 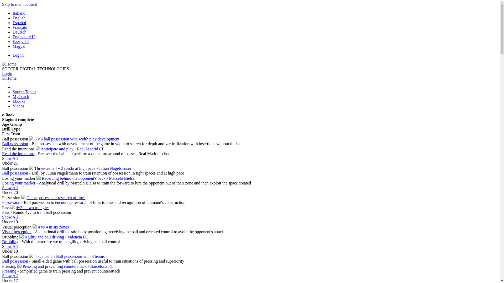 What do you see at coordinates (9, 64) in the screenshot?
I see `Home` at bounding box center [9, 64].